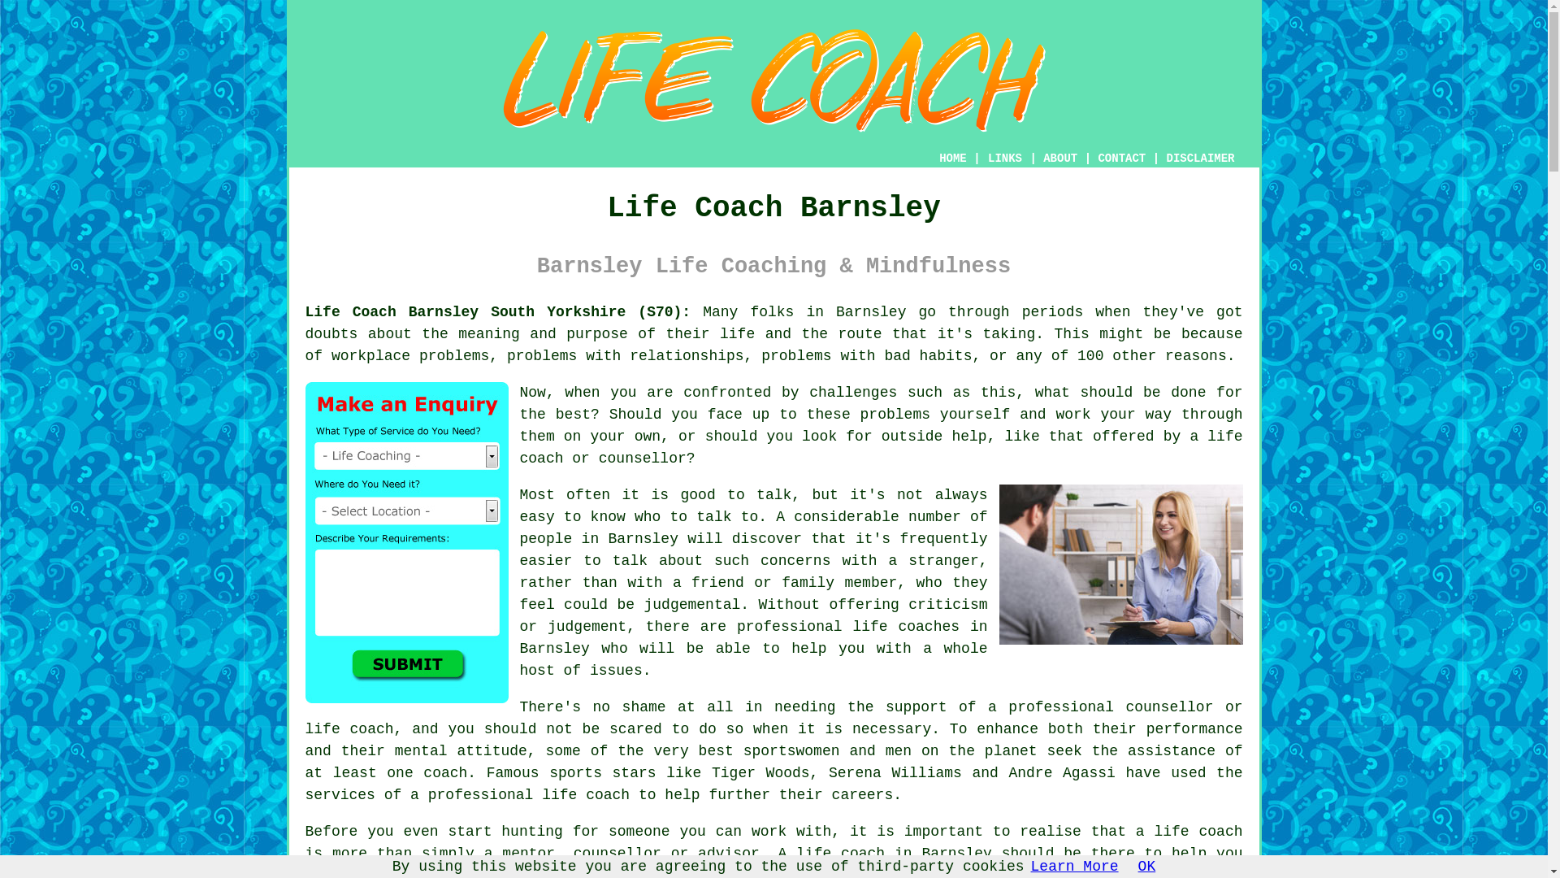  Describe the element at coordinates (406, 542) in the screenshot. I see `Free Barnsley Life Coach Quotes` at that location.